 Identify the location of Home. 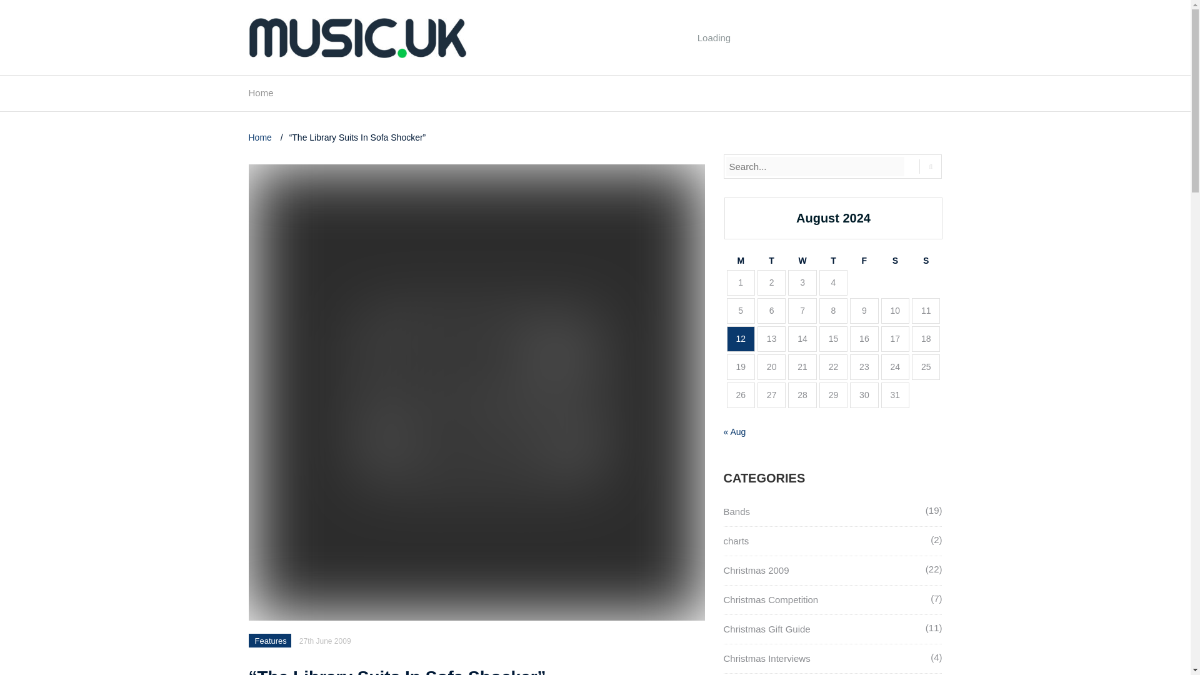
(261, 137).